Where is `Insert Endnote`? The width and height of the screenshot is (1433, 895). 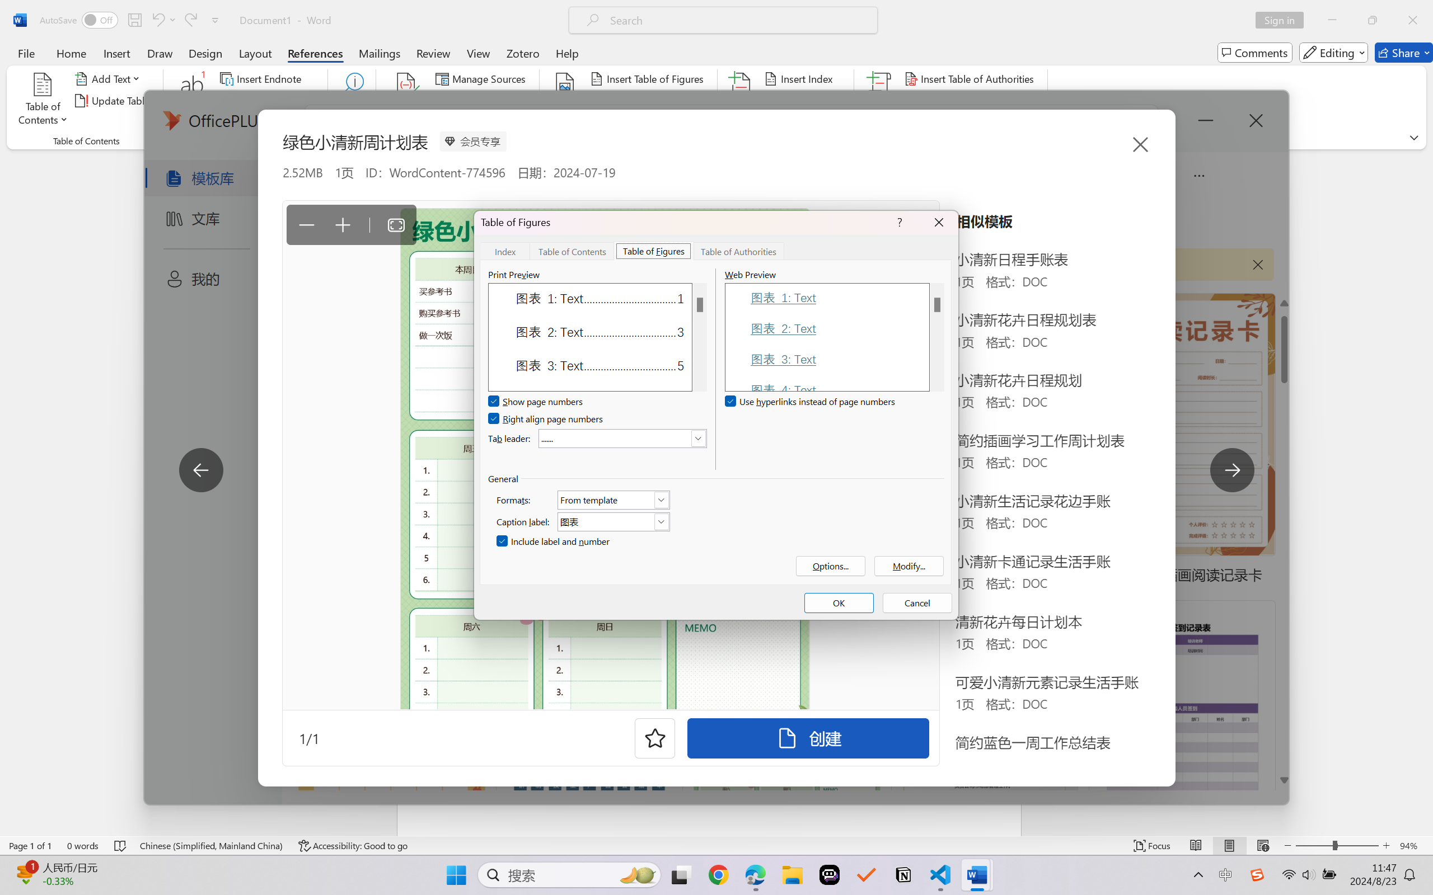 Insert Endnote is located at coordinates (262, 78).